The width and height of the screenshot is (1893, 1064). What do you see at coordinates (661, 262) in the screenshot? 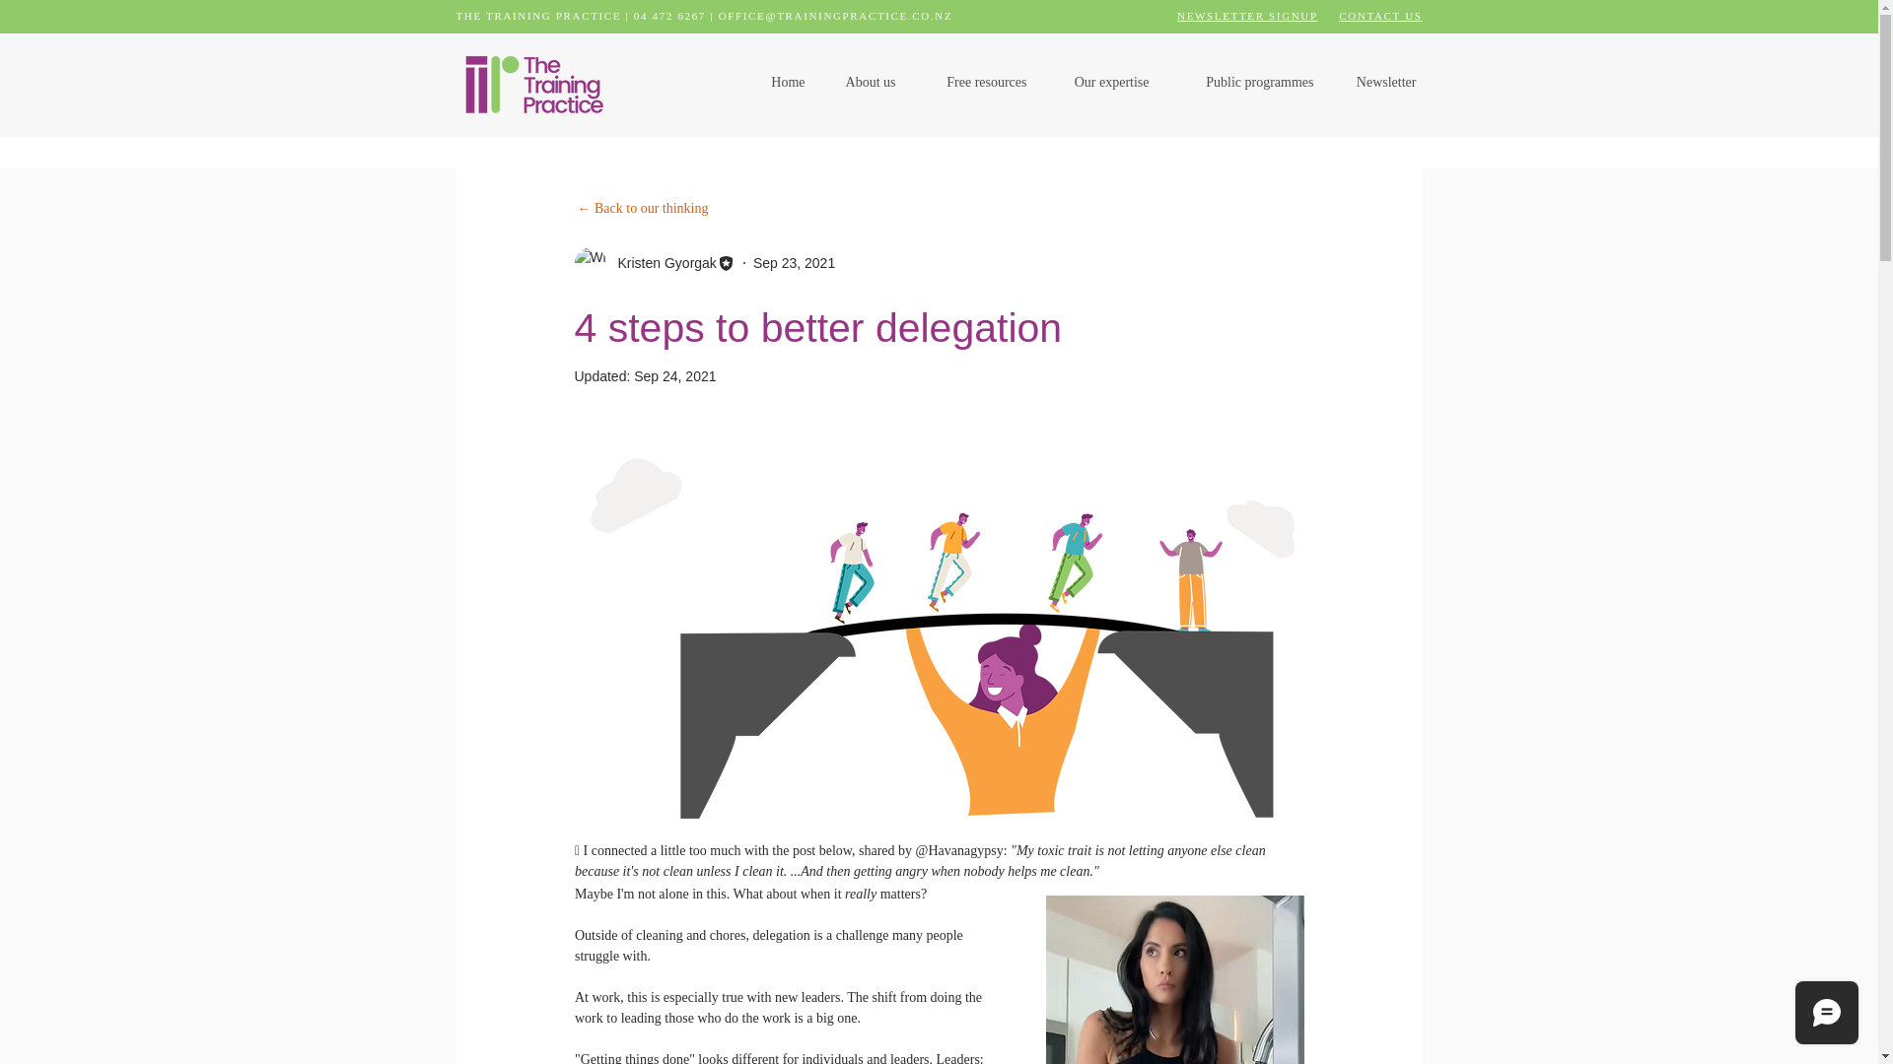
I see `Kristen Gyorgak` at bounding box center [661, 262].